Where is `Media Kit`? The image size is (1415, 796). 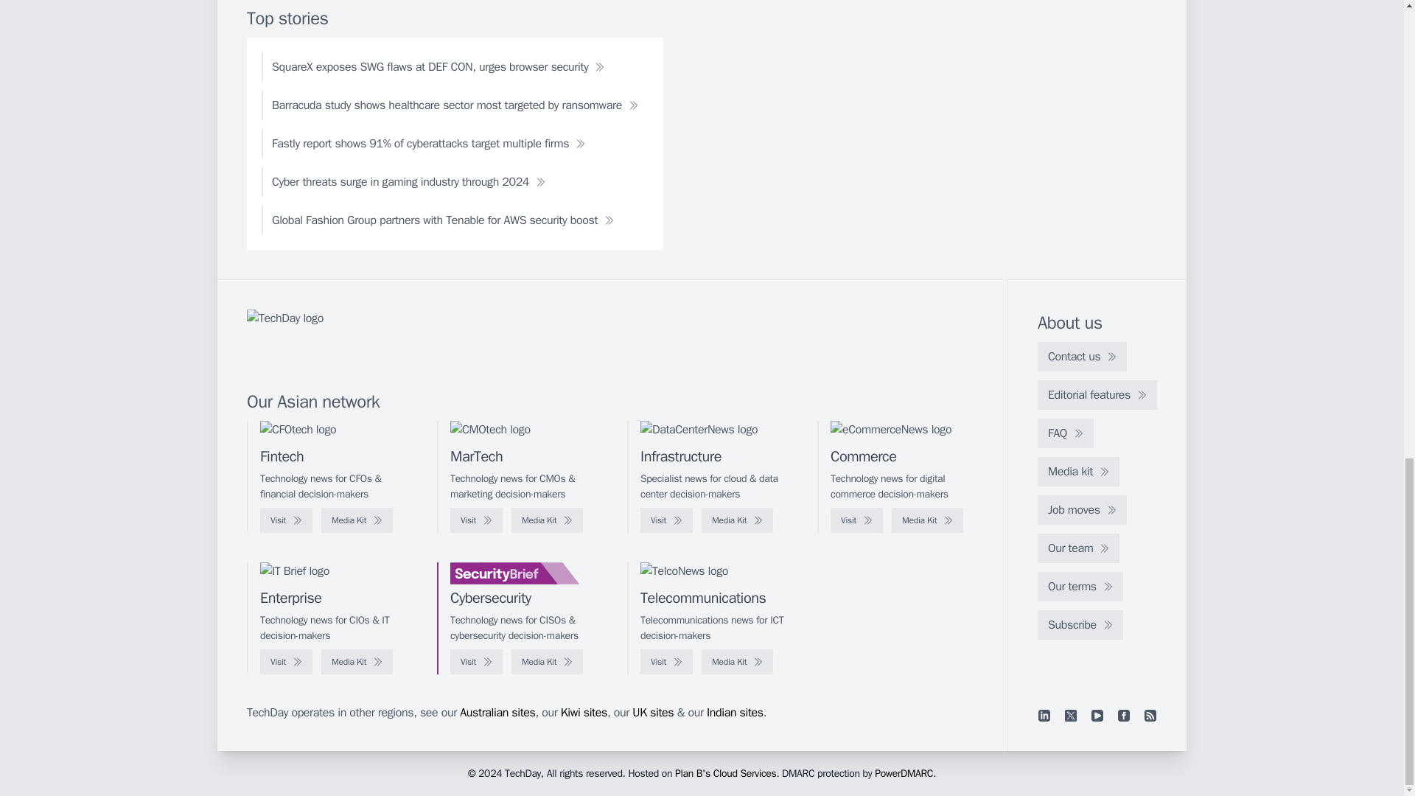
Media Kit is located at coordinates (927, 520).